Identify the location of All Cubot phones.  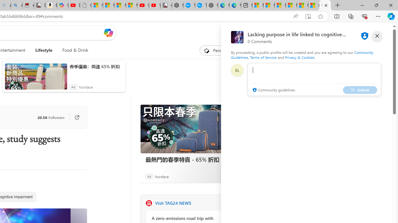
(166, 6).